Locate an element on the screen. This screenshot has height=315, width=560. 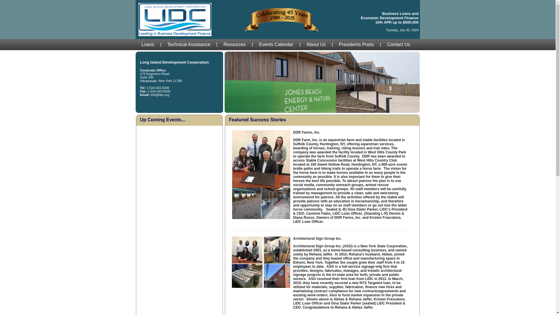
Loans is located at coordinates (148, 44).